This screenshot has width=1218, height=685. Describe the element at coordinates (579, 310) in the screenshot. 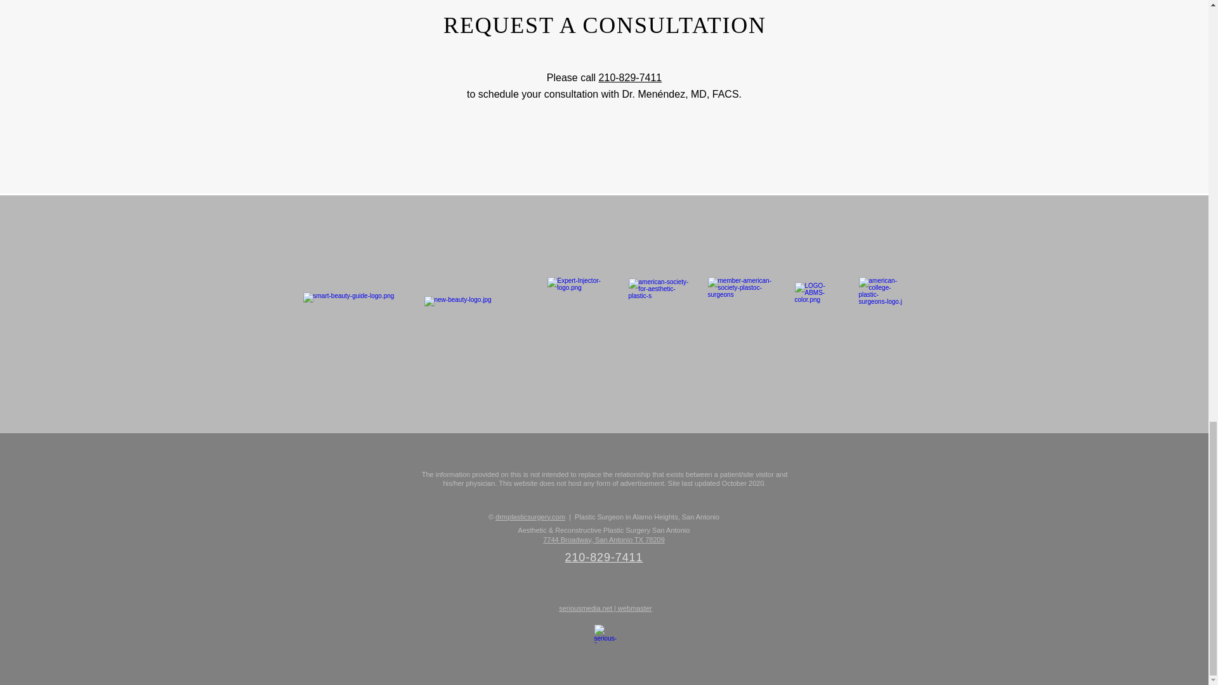

I see `Expert Injector logo` at that location.